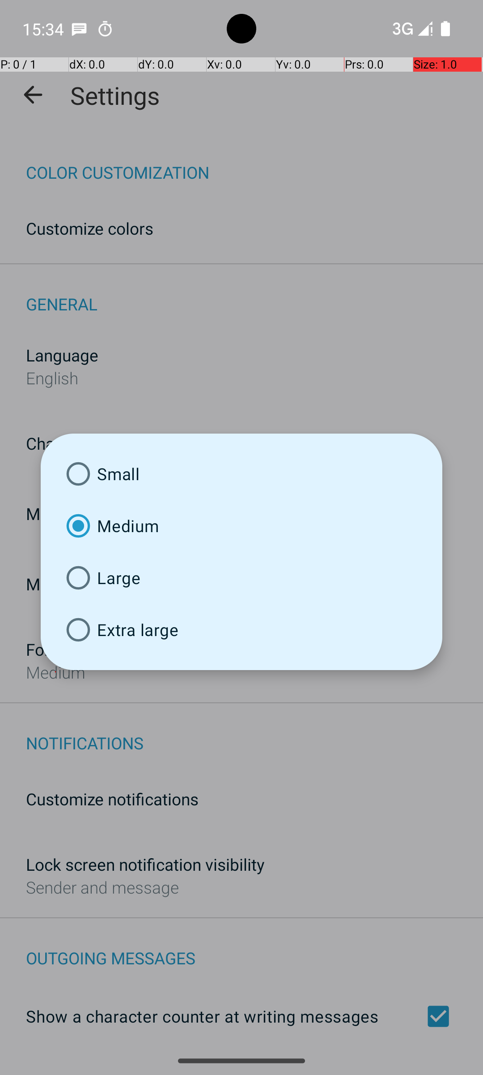  I want to click on Extra large, so click(241, 630).